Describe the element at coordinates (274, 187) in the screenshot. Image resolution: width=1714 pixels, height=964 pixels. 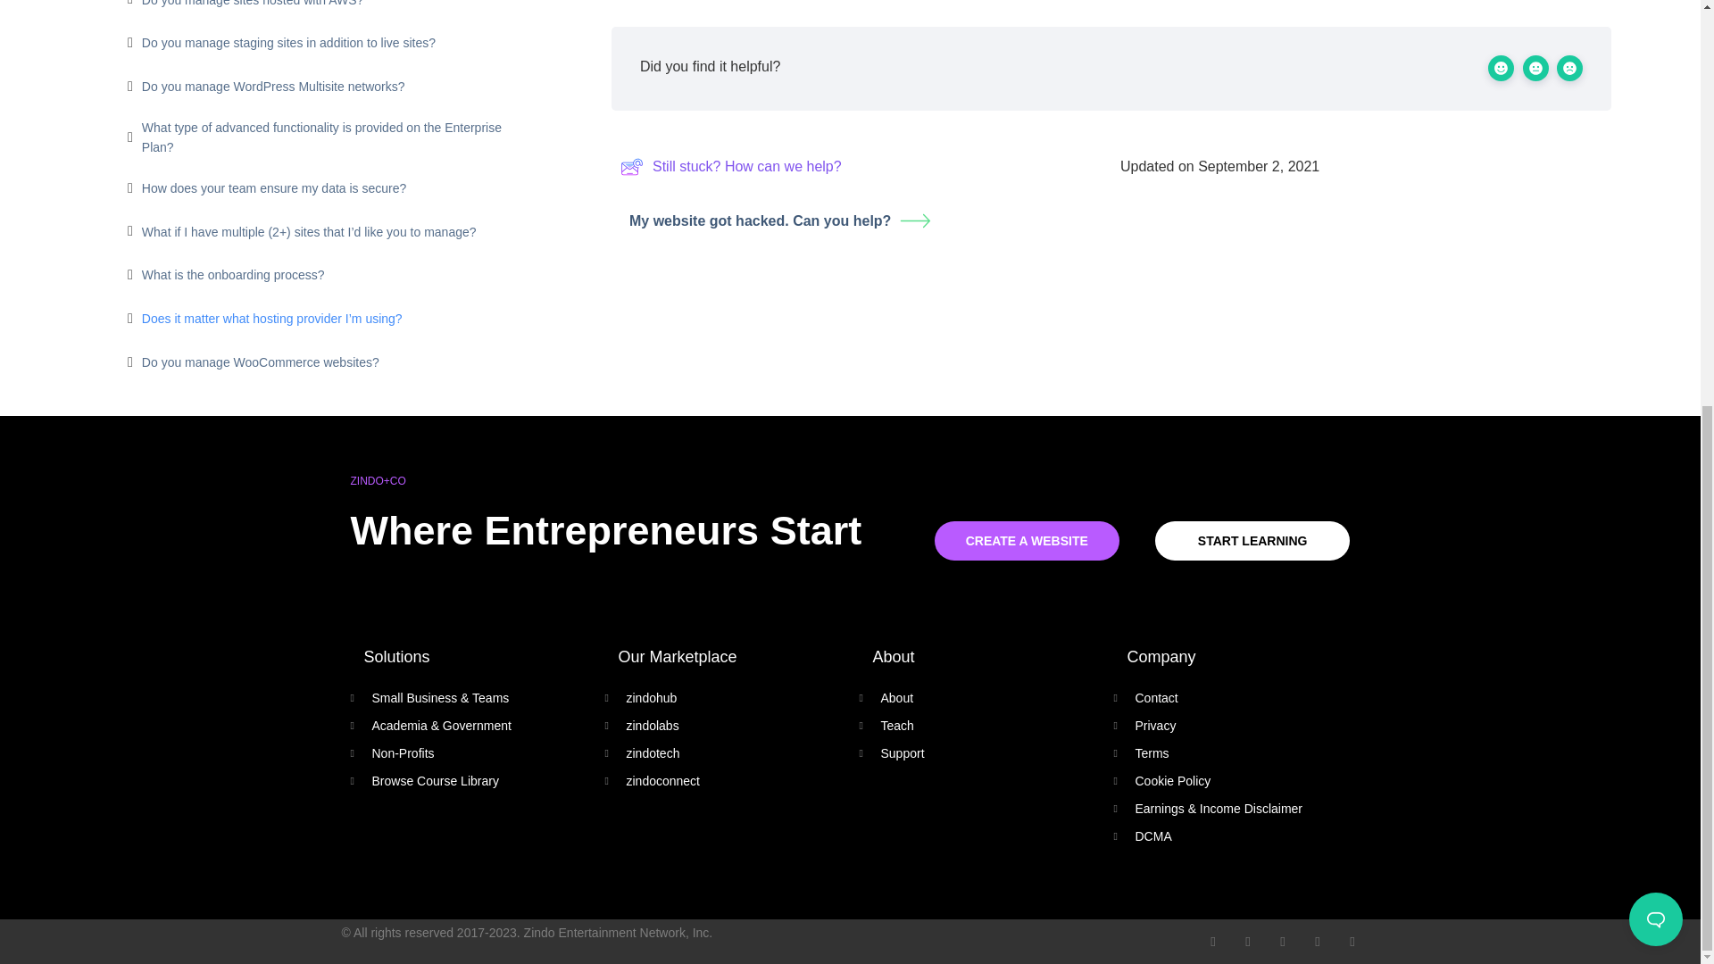
I see `How does your team ensure my data is secure?` at that location.